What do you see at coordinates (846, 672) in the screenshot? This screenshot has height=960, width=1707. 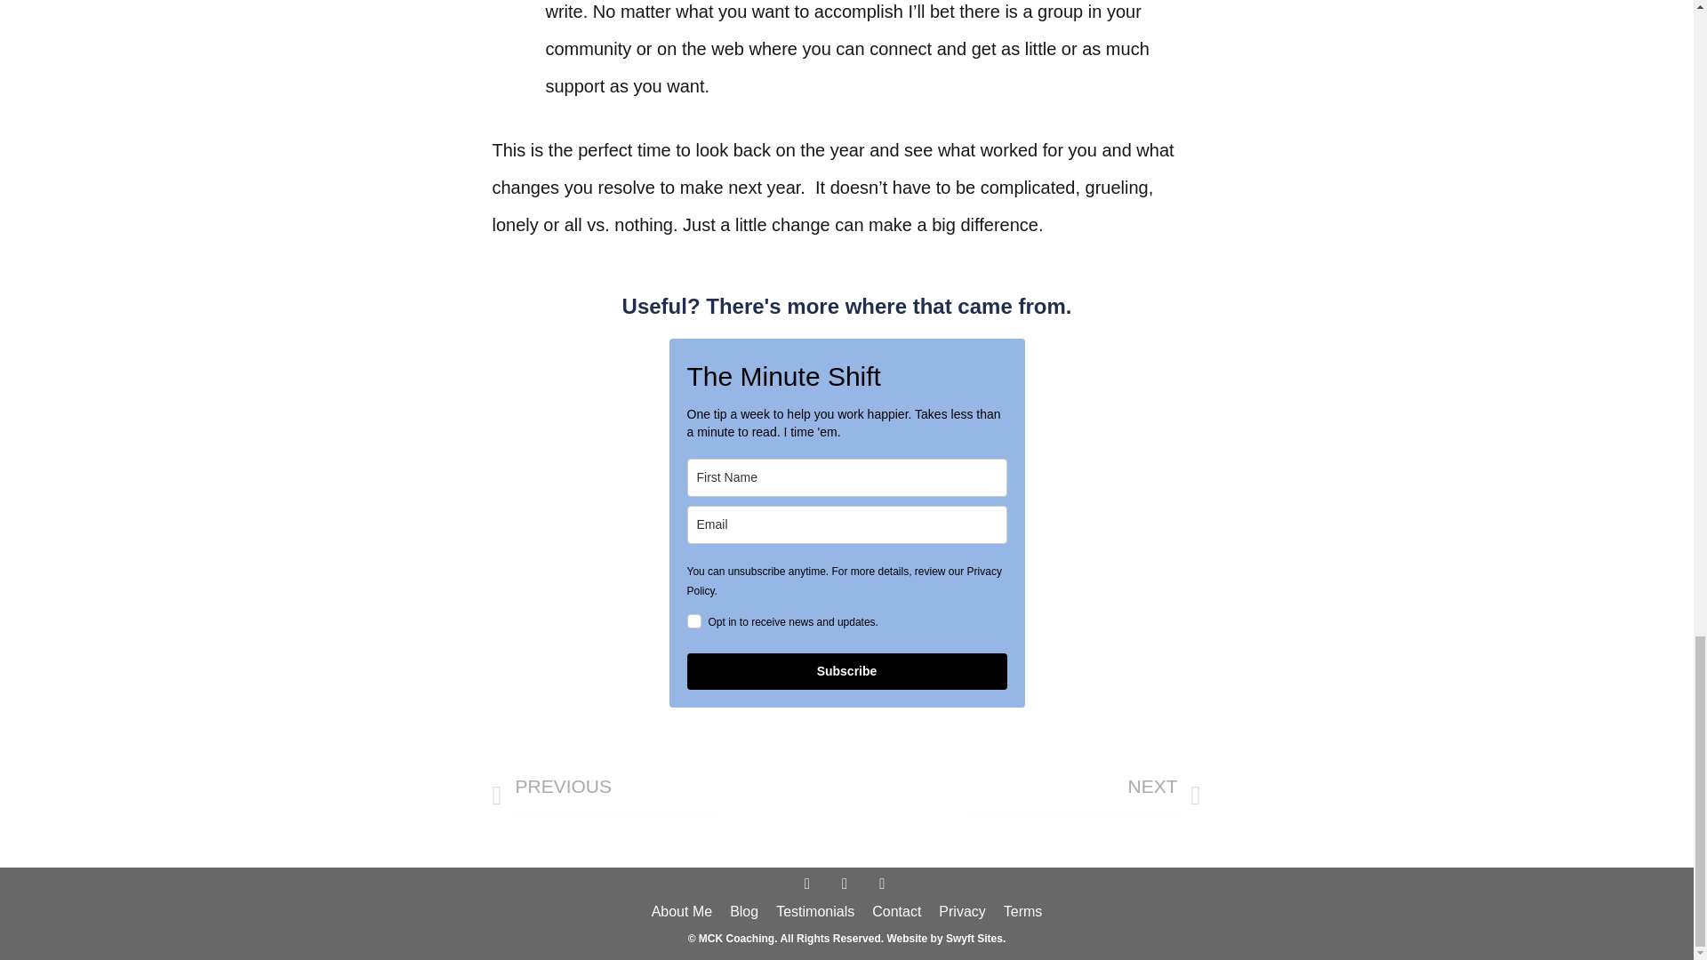 I see `Subscribe` at bounding box center [846, 672].